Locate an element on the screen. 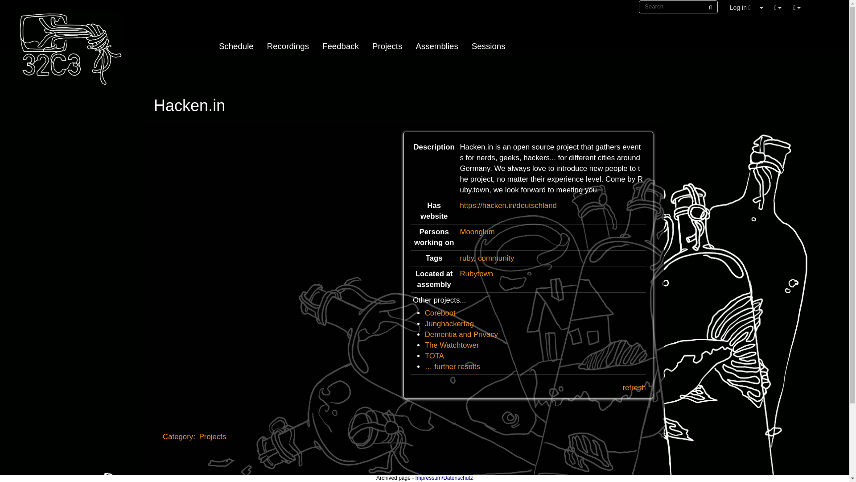  Junghackertag is located at coordinates (449, 324).